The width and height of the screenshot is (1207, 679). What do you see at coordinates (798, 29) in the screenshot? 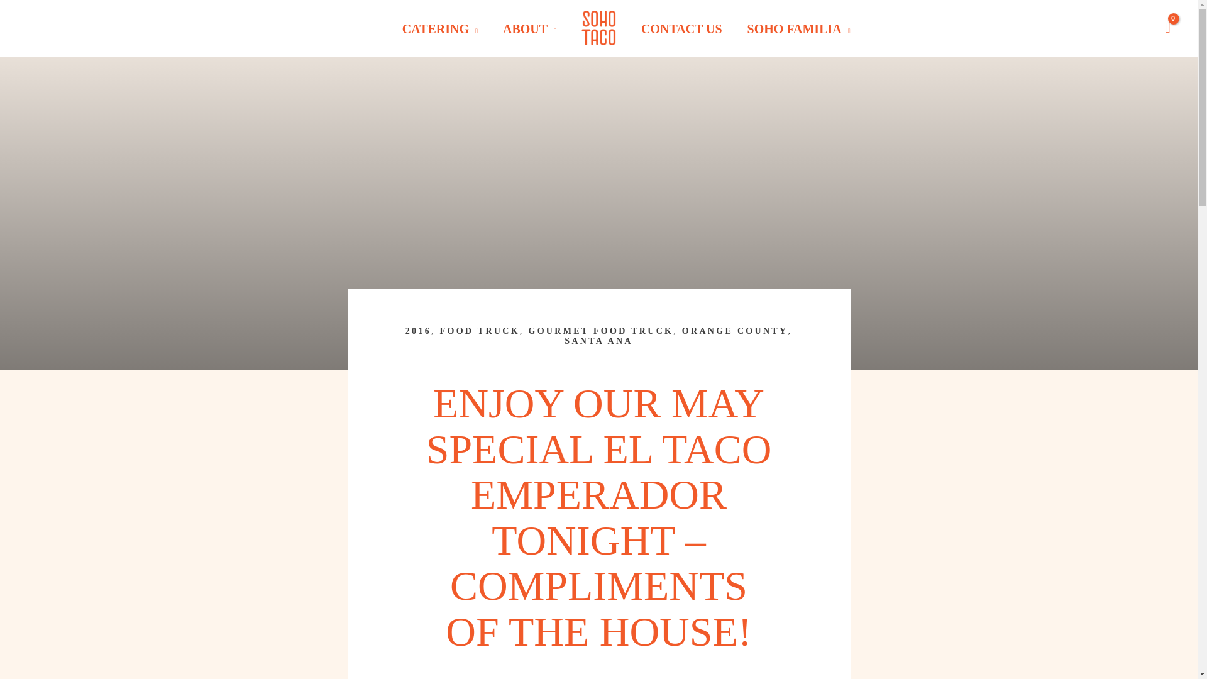
I see `SOHO FAMILIA` at bounding box center [798, 29].